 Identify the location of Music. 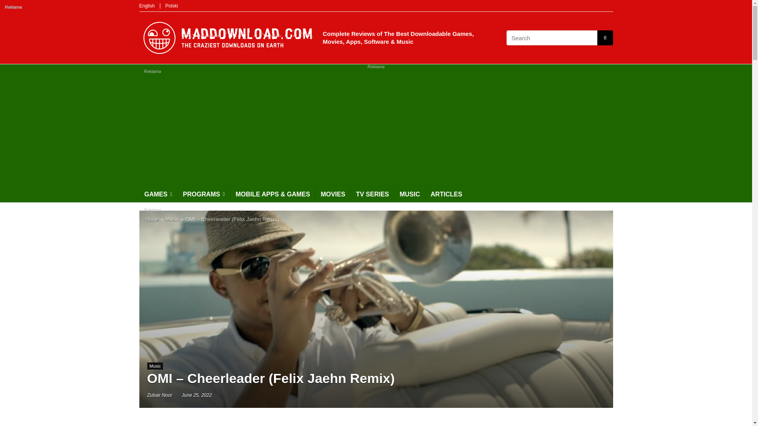
(172, 219).